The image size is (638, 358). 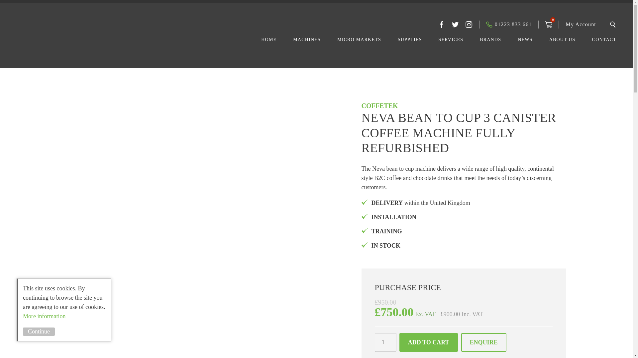 I want to click on 01223 833 661, so click(x=509, y=25).